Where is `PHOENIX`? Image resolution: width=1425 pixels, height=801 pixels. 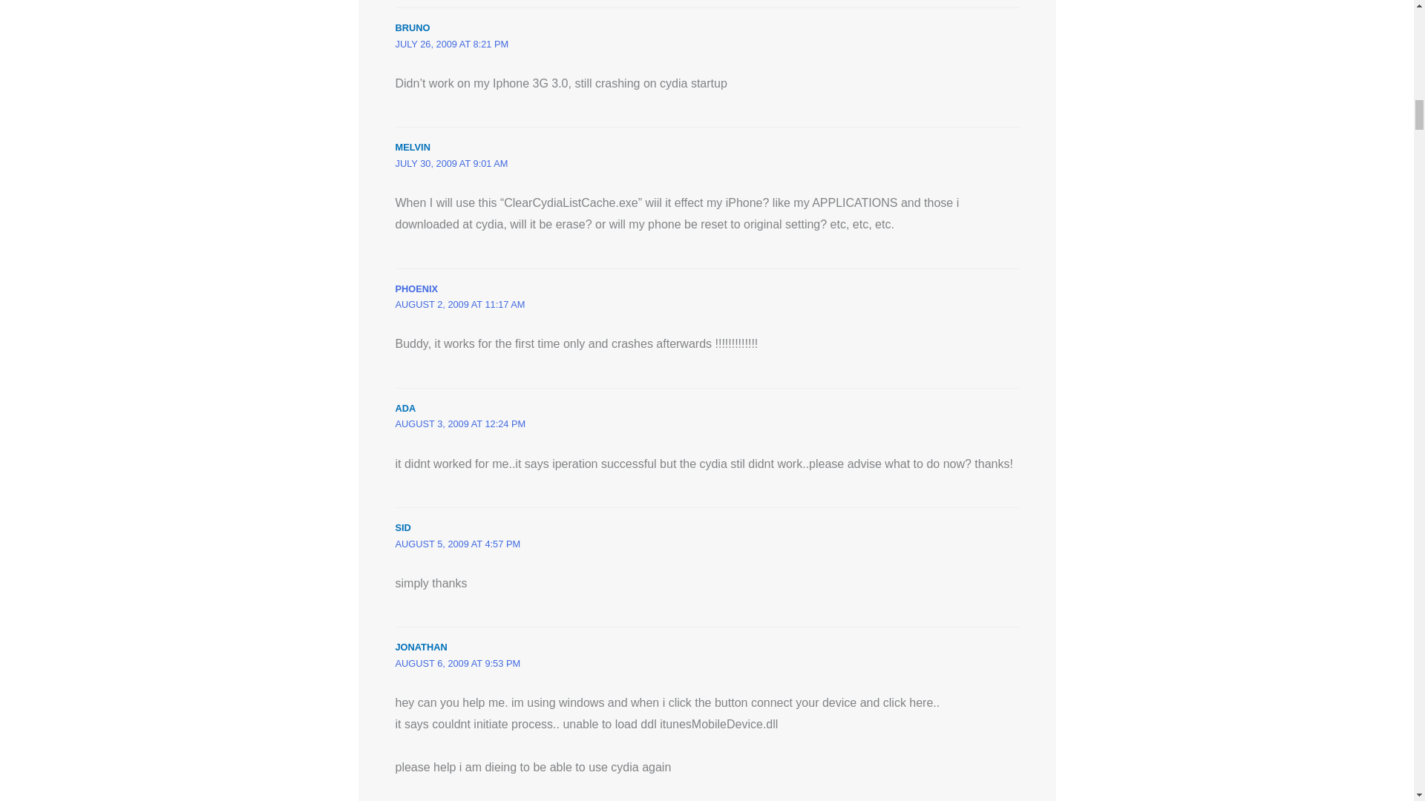 PHOENIX is located at coordinates (416, 289).